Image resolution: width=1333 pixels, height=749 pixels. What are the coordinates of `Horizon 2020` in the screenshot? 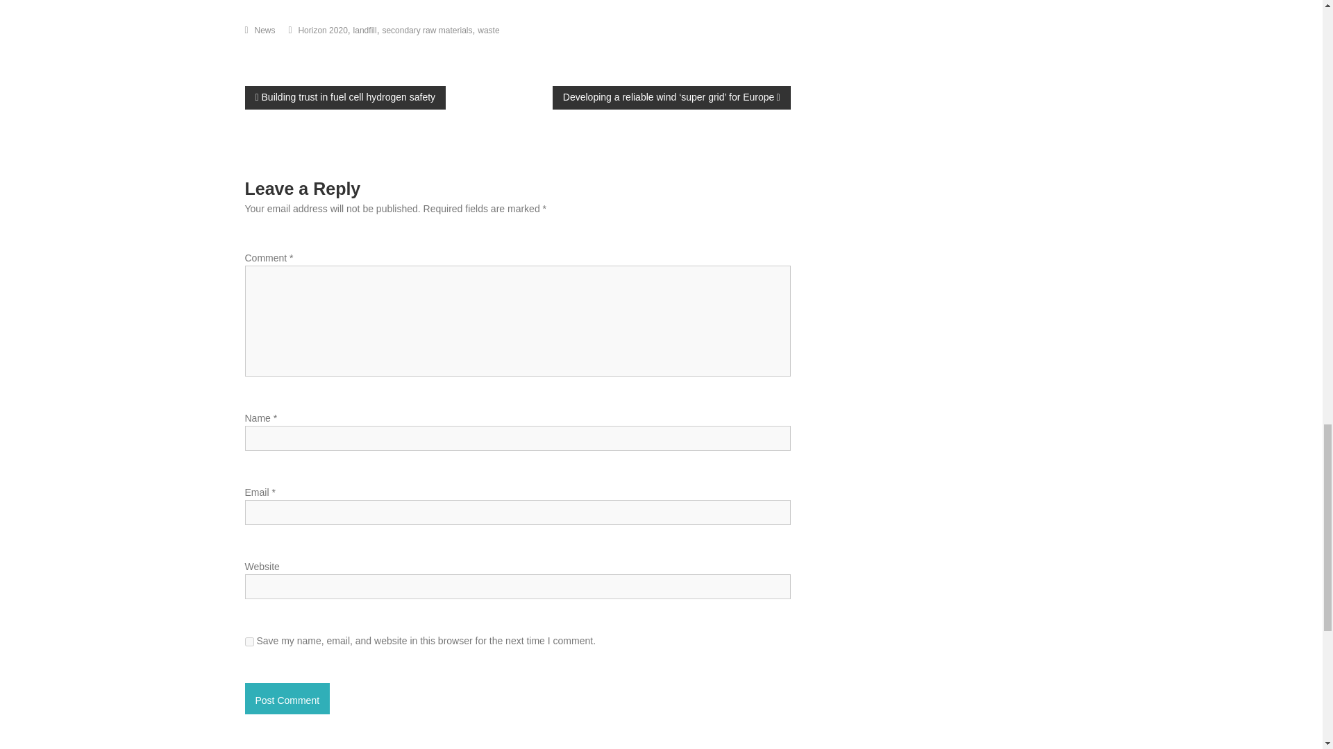 It's located at (322, 30).